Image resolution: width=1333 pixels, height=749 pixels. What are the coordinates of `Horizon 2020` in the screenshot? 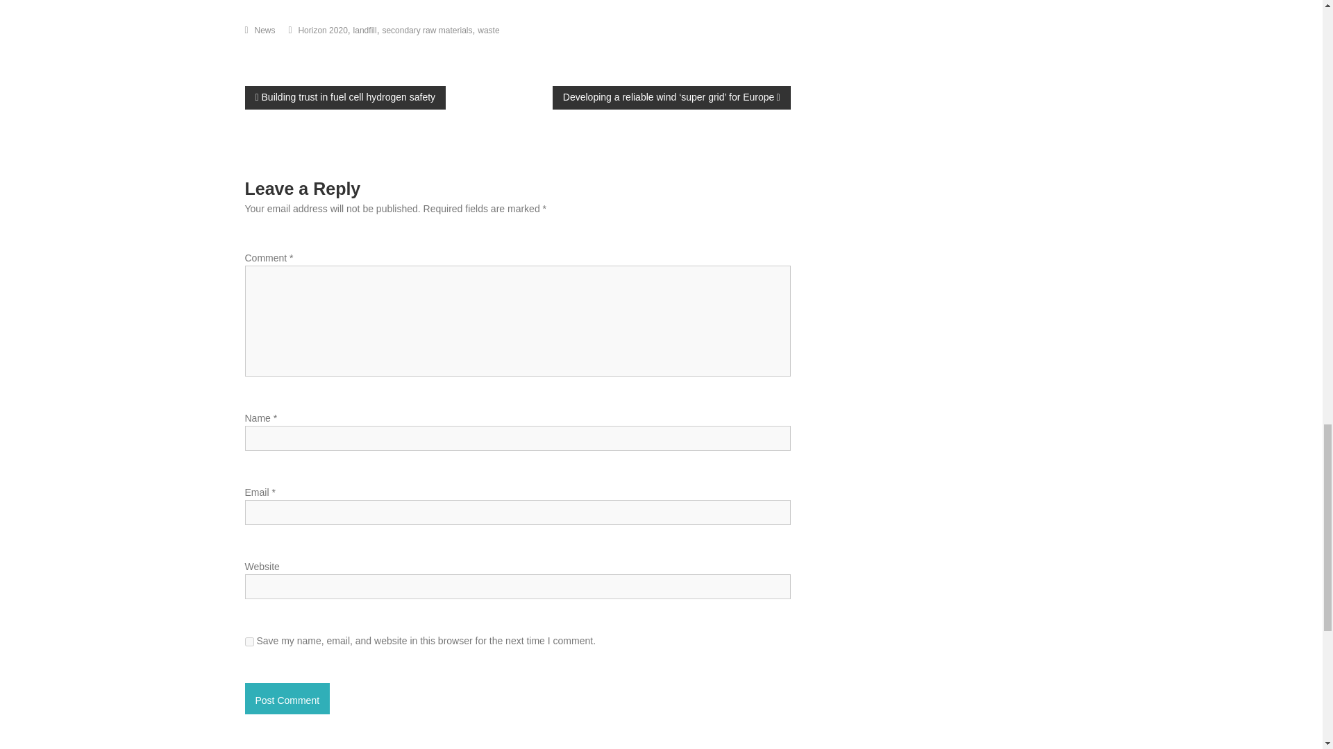 It's located at (322, 30).